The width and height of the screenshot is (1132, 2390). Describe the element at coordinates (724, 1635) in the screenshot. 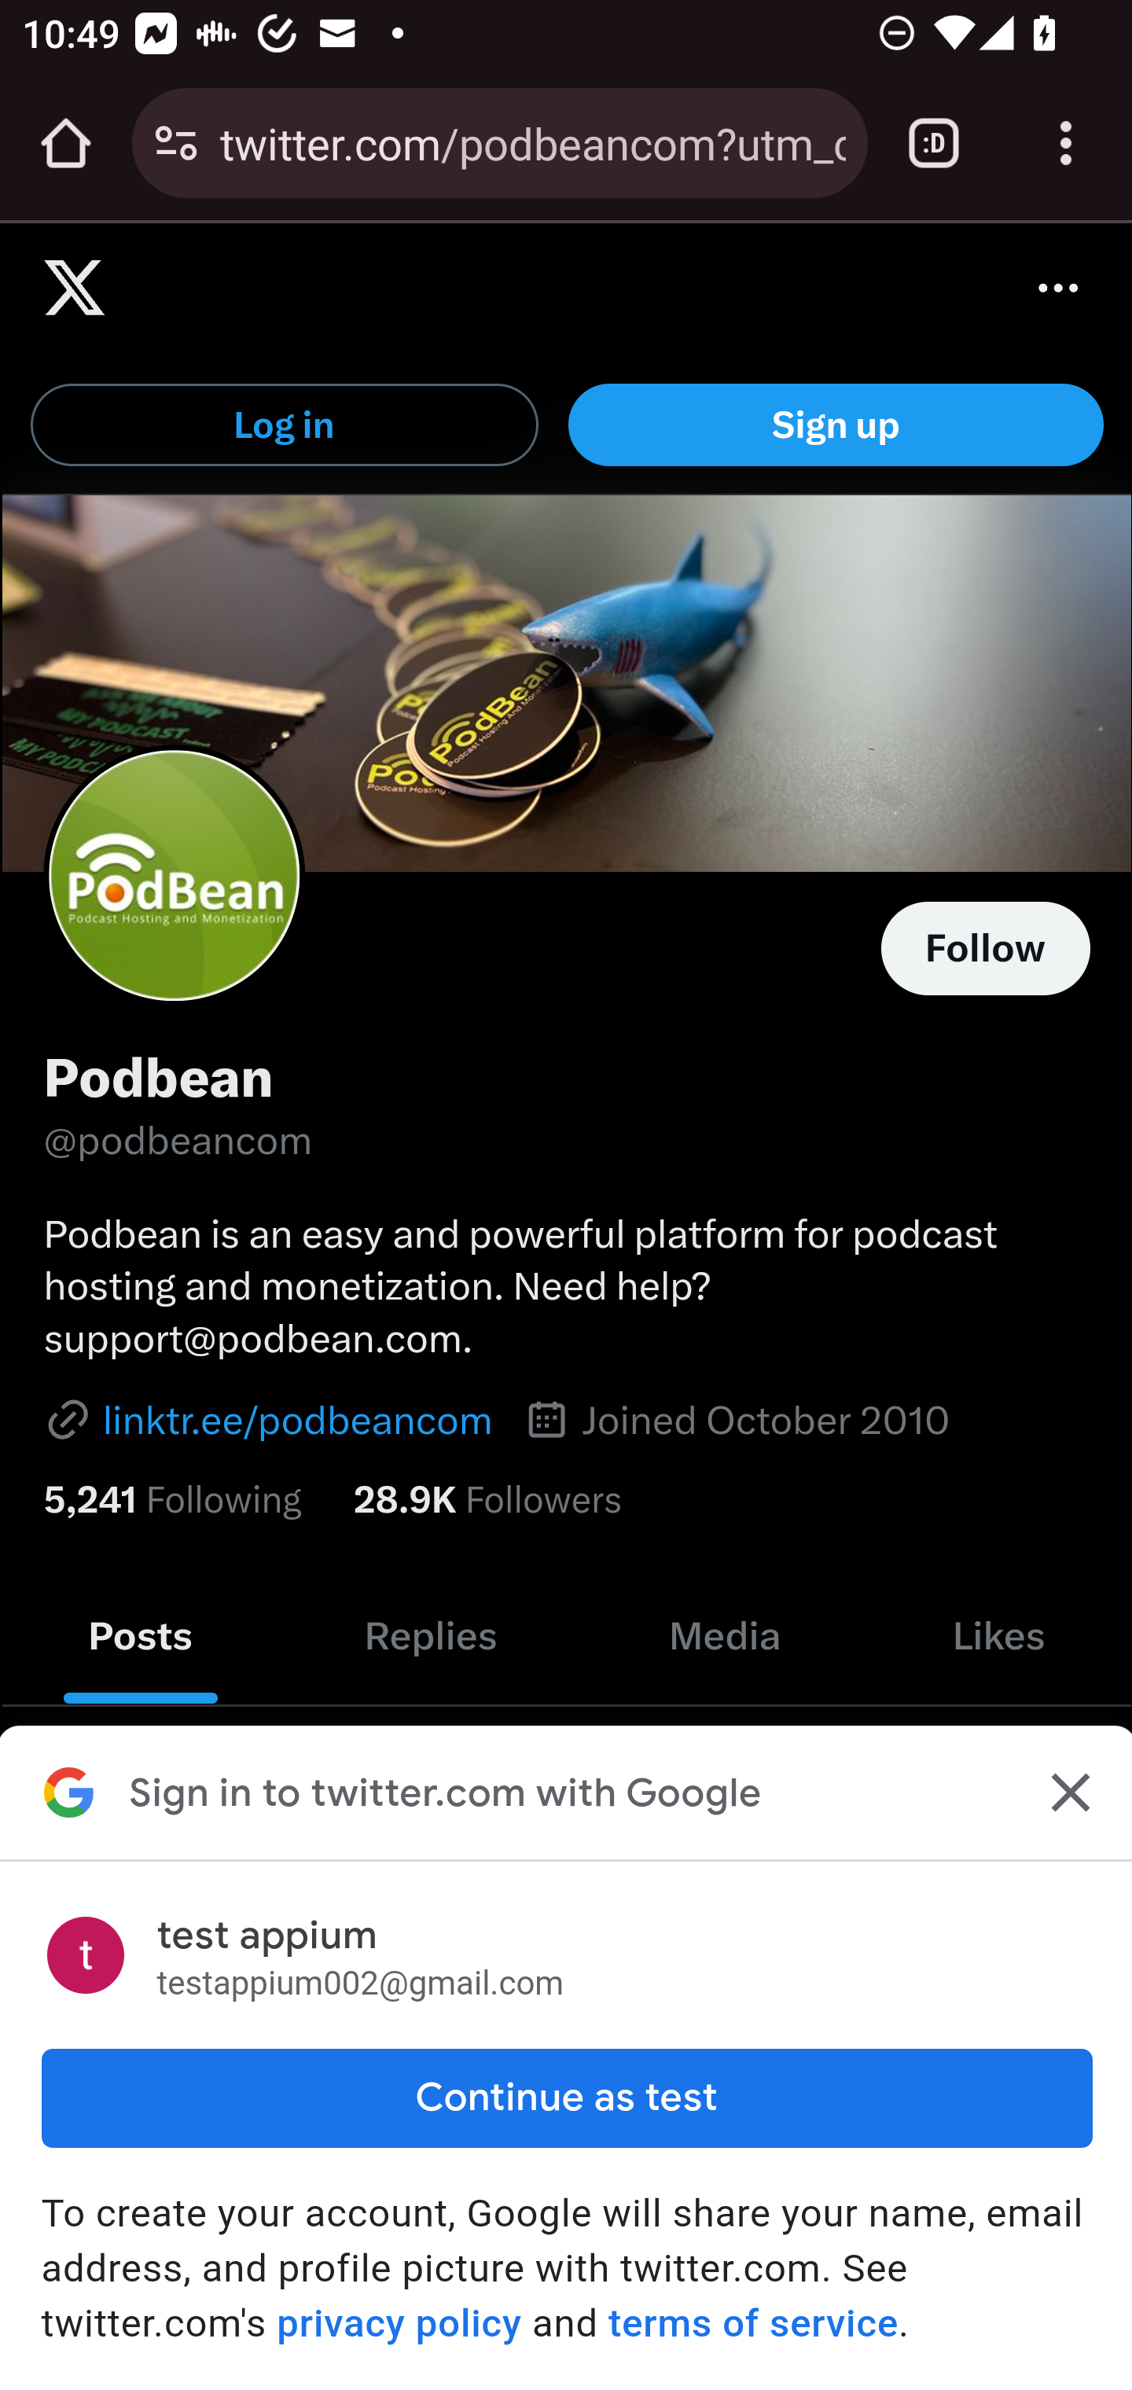

I see `Media` at that location.